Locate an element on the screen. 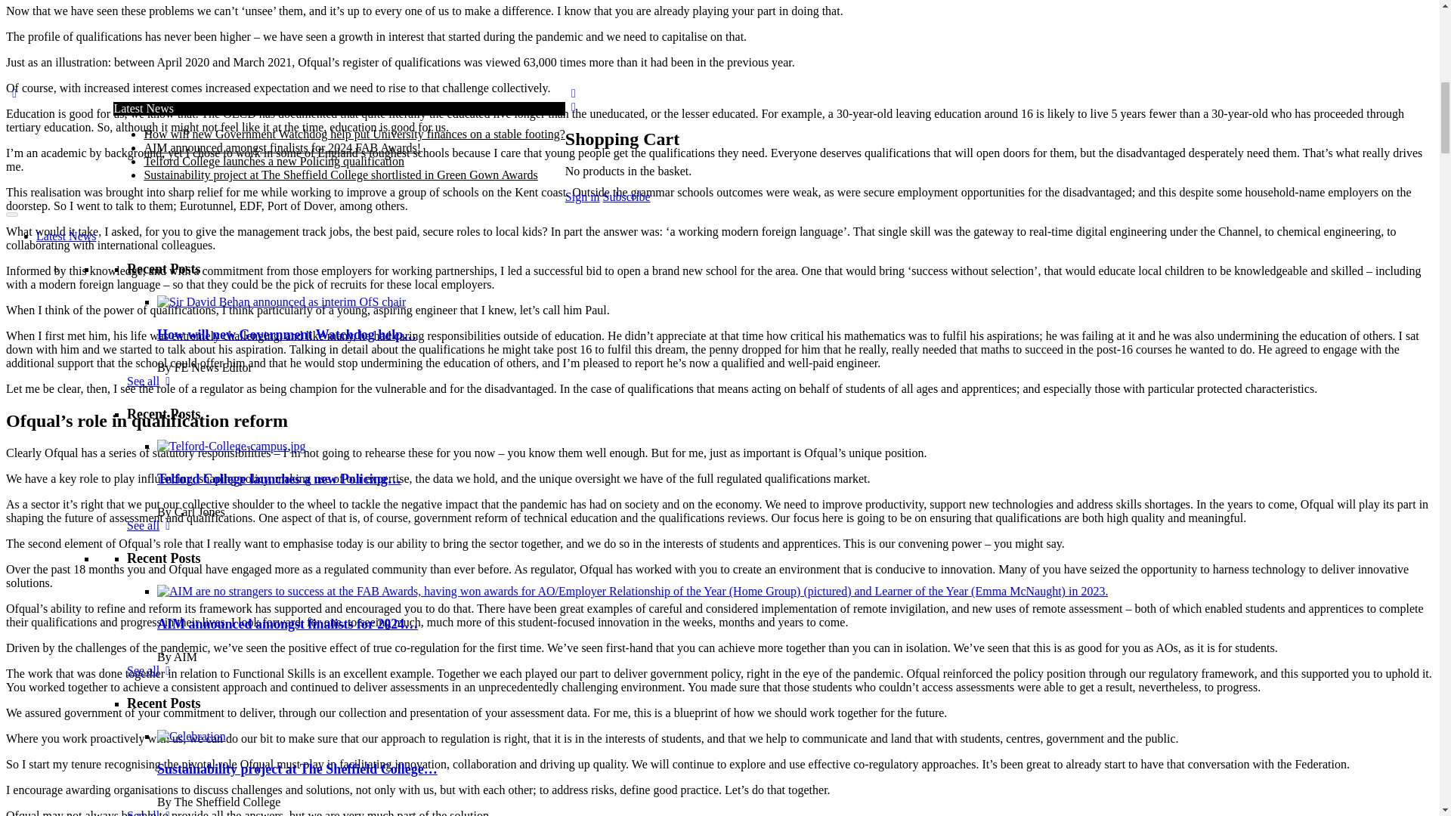  Sign in is located at coordinates (240, 127).